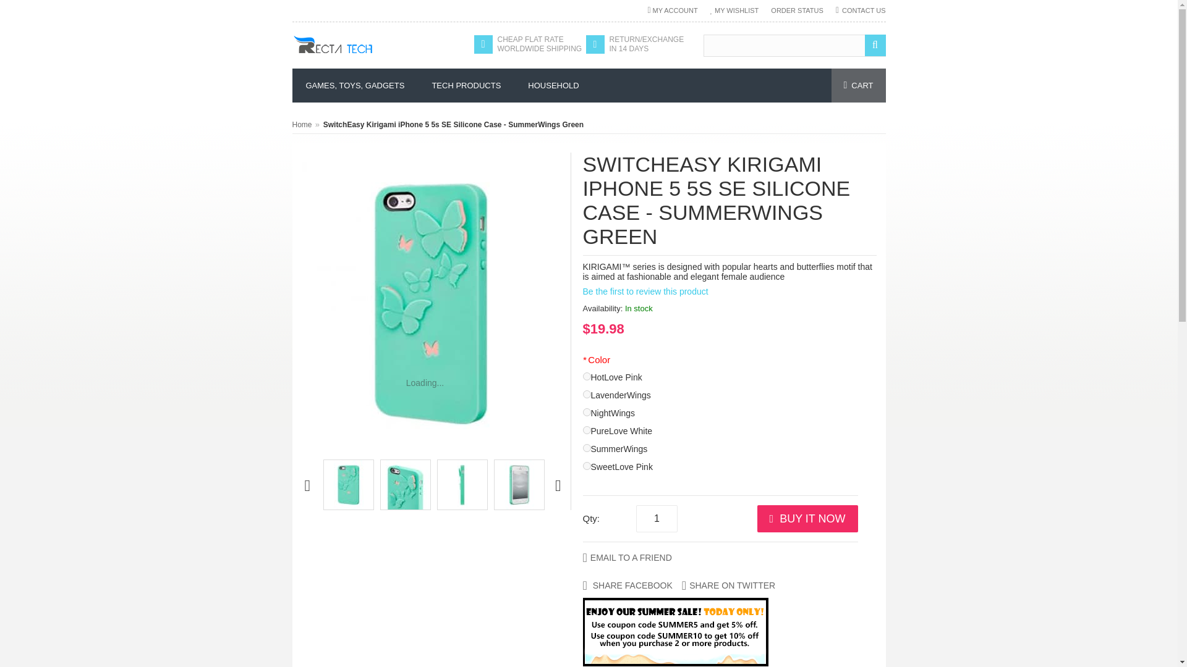 This screenshot has height=667, width=1187. What do you see at coordinates (586, 466) in the screenshot?
I see `1874` at bounding box center [586, 466].